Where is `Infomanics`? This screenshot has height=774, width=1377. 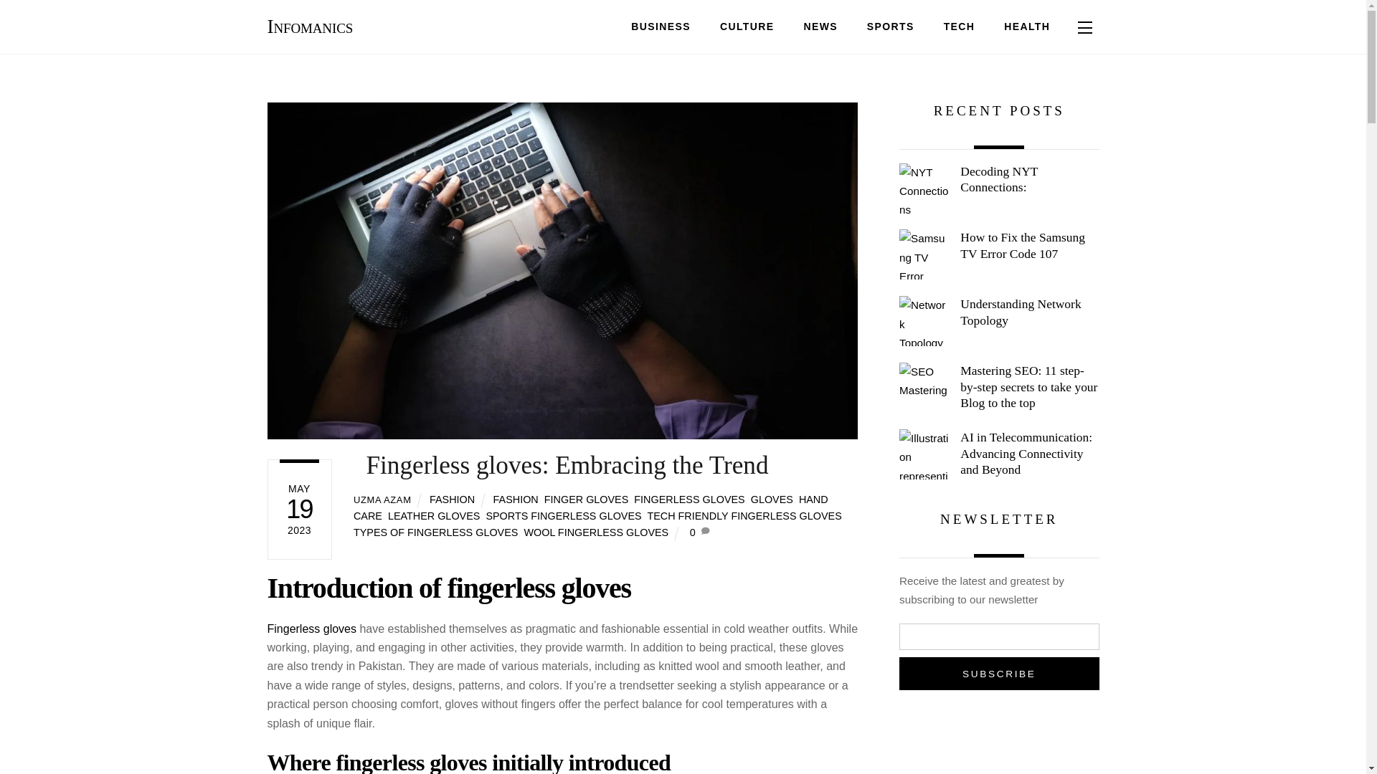 Infomanics is located at coordinates (310, 26).